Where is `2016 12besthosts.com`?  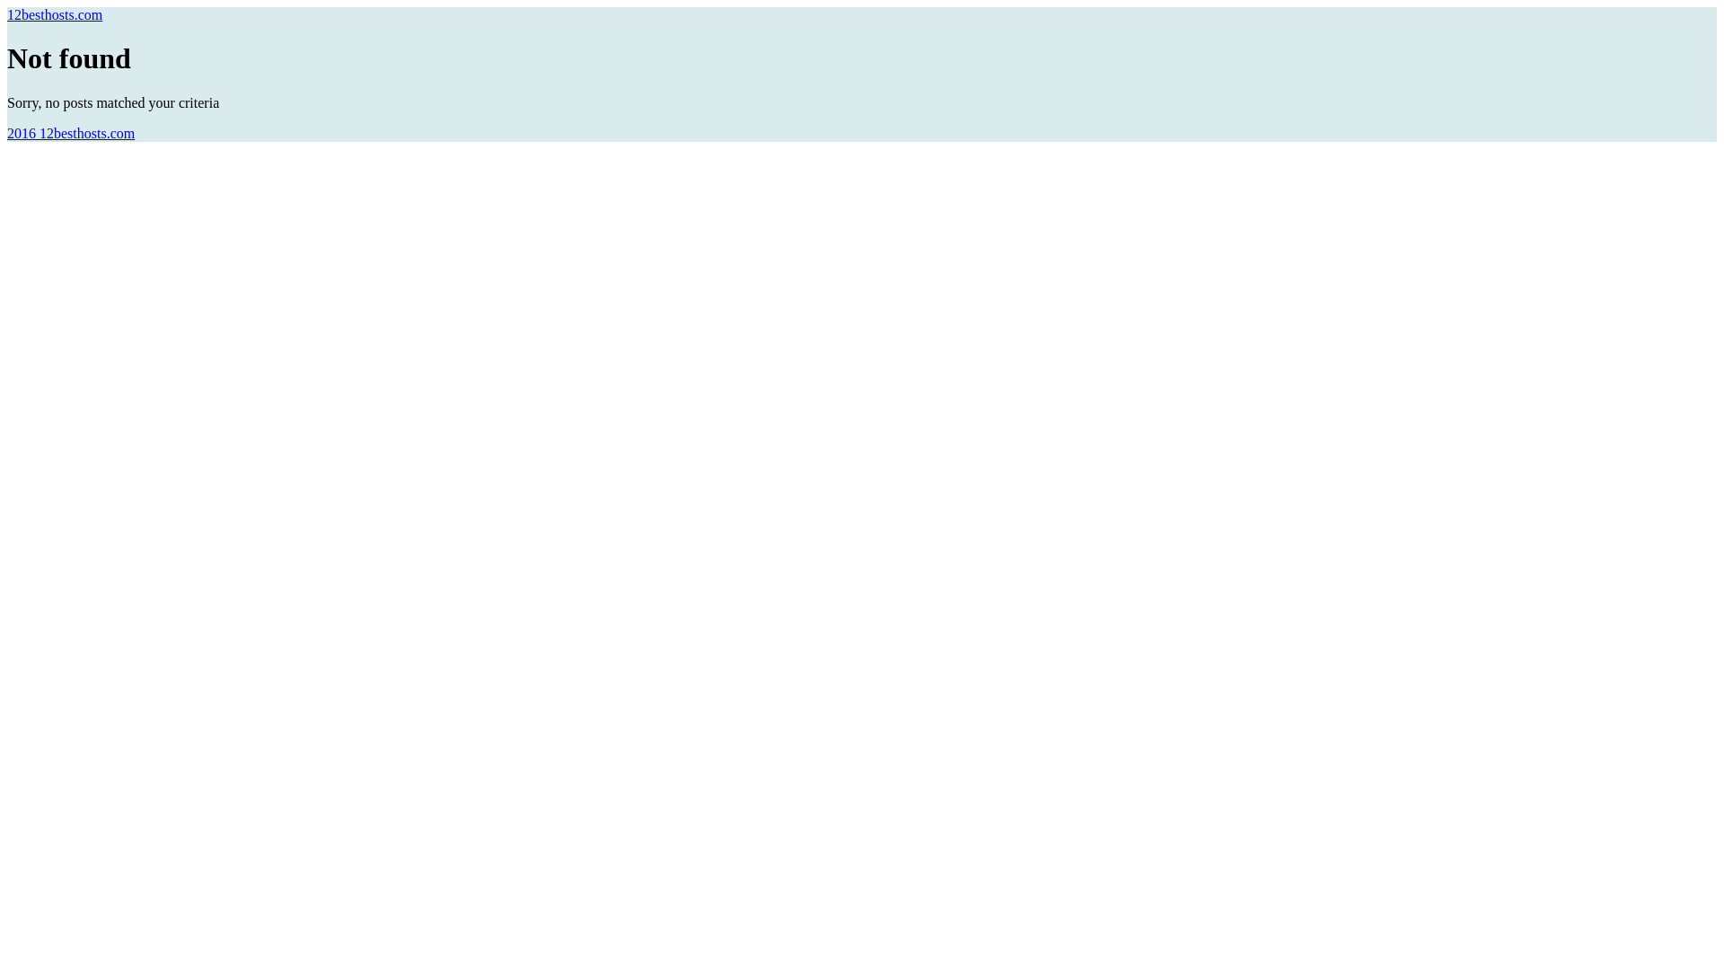 2016 12besthosts.com is located at coordinates (71, 133).